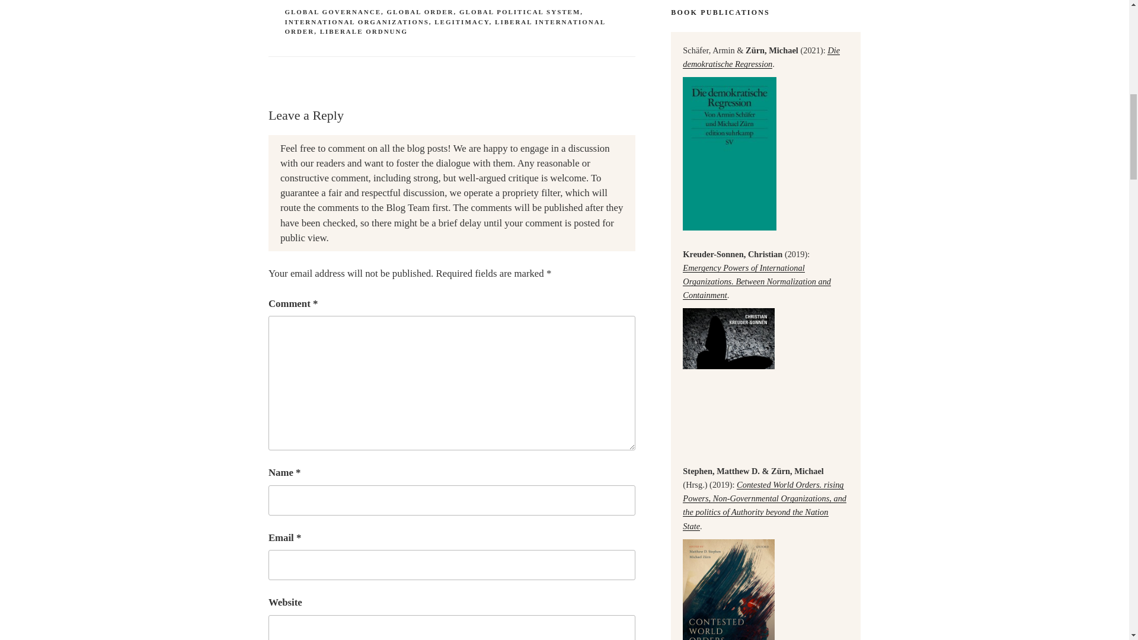  What do you see at coordinates (357, 22) in the screenshot?
I see `INTERNATIONAL ORGANIZATIONS` at bounding box center [357, 22].